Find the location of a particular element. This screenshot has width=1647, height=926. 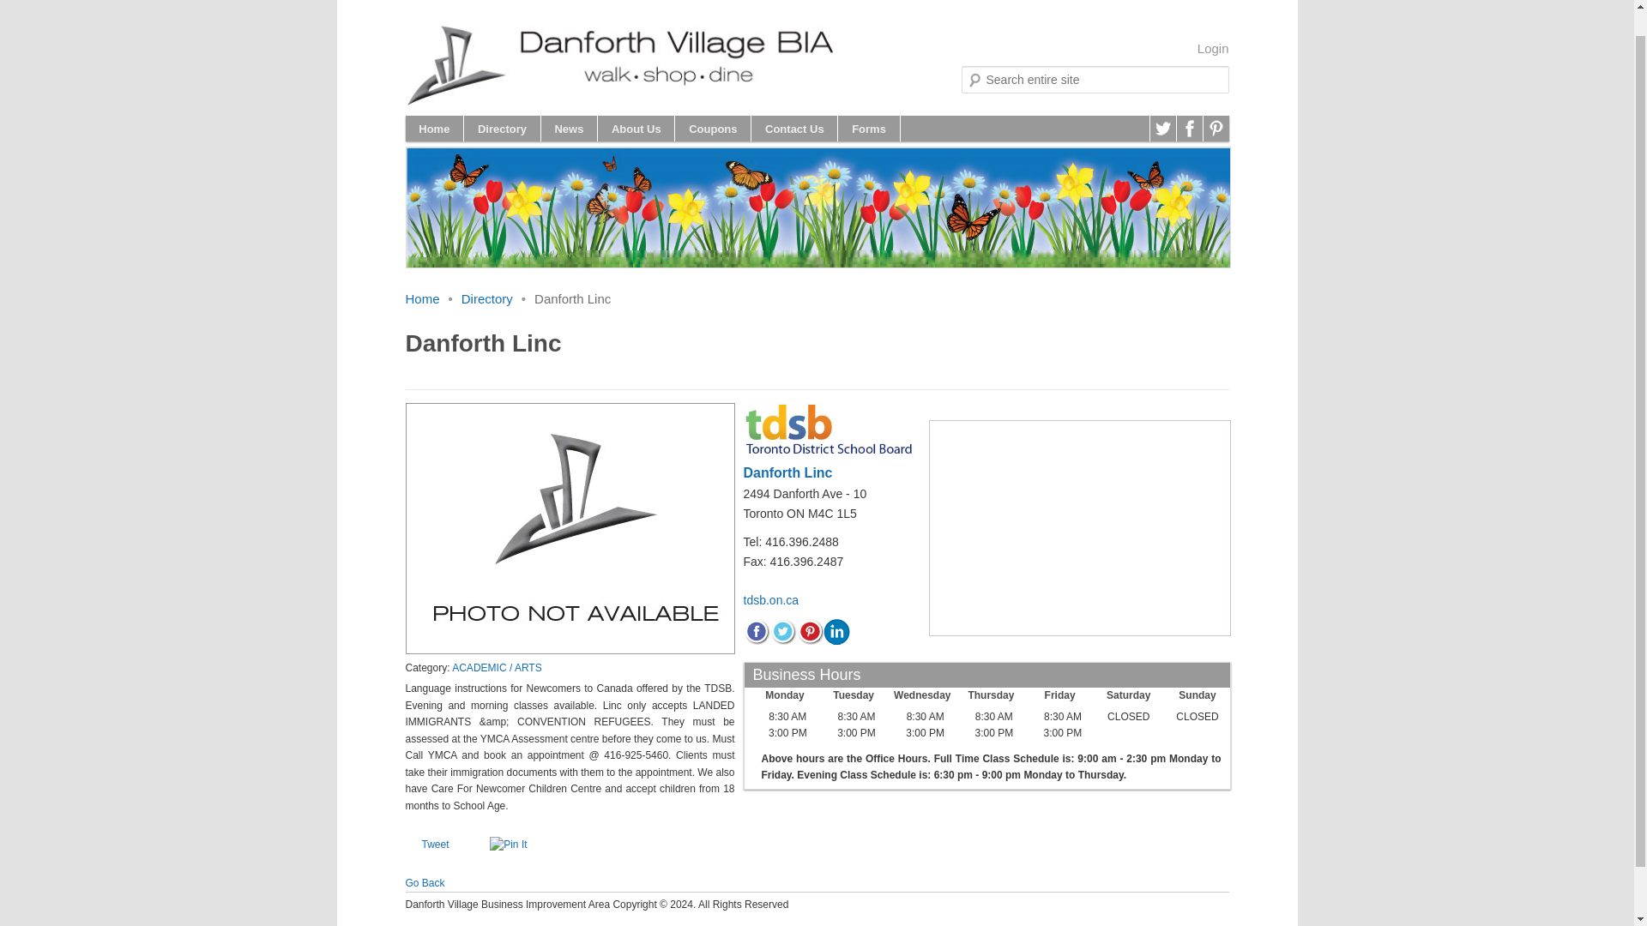

Coupons is located at coordinates (713, 129).